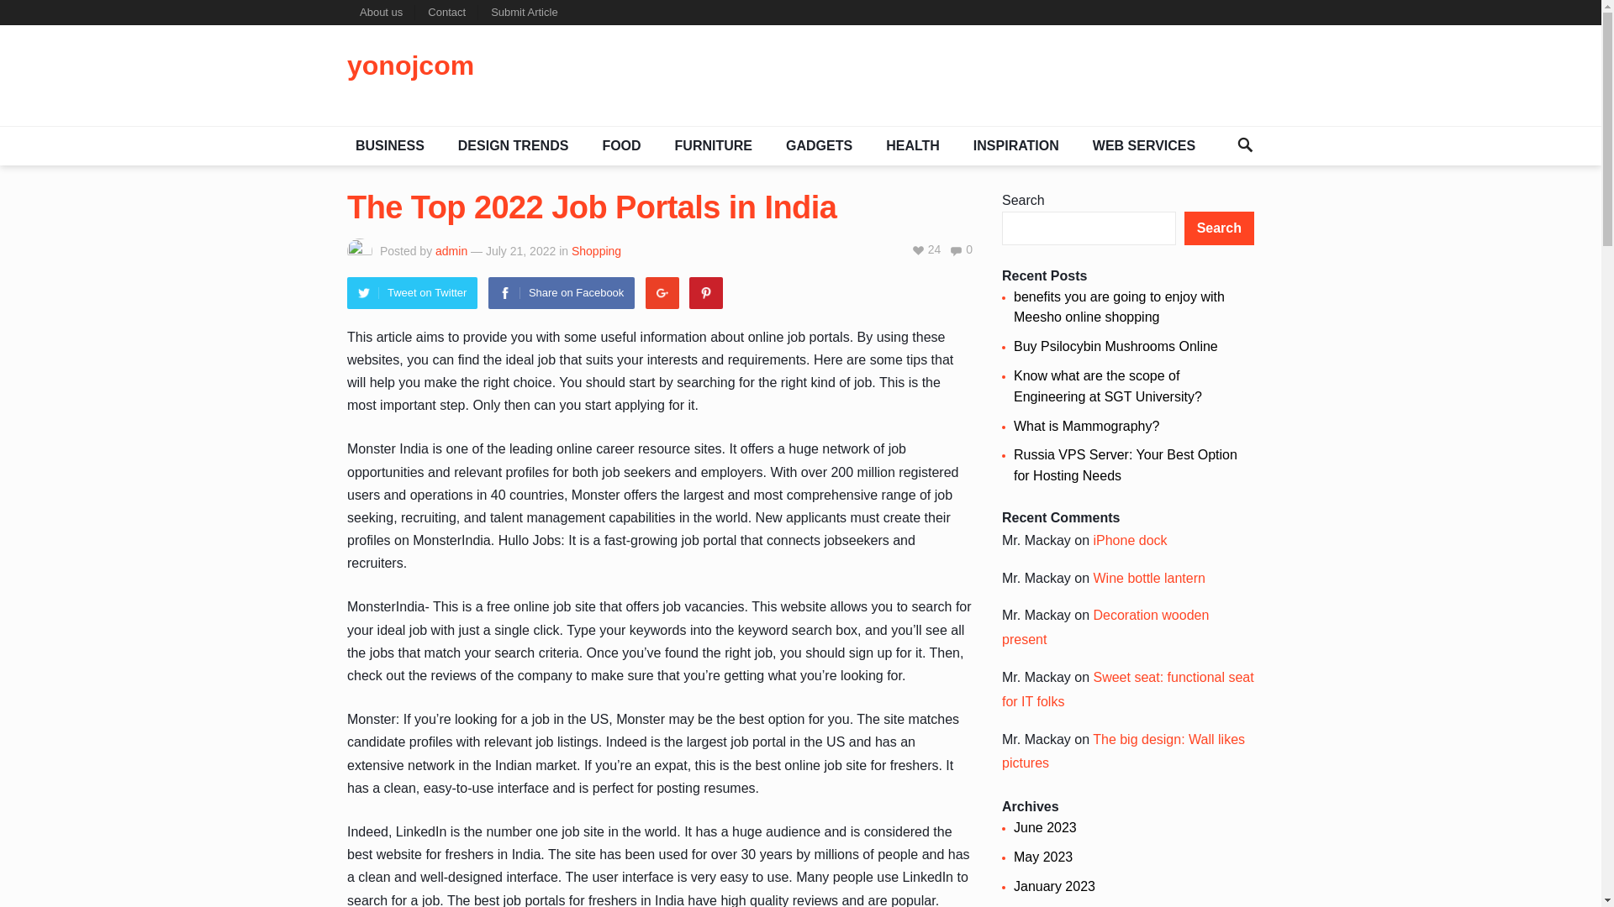 The height and width of the screenshot is (907, 1614). What do you see at coordinates (412, 293) in the screenshot?
I see `Tweet on Twitter` at bounding box center [412, 293].